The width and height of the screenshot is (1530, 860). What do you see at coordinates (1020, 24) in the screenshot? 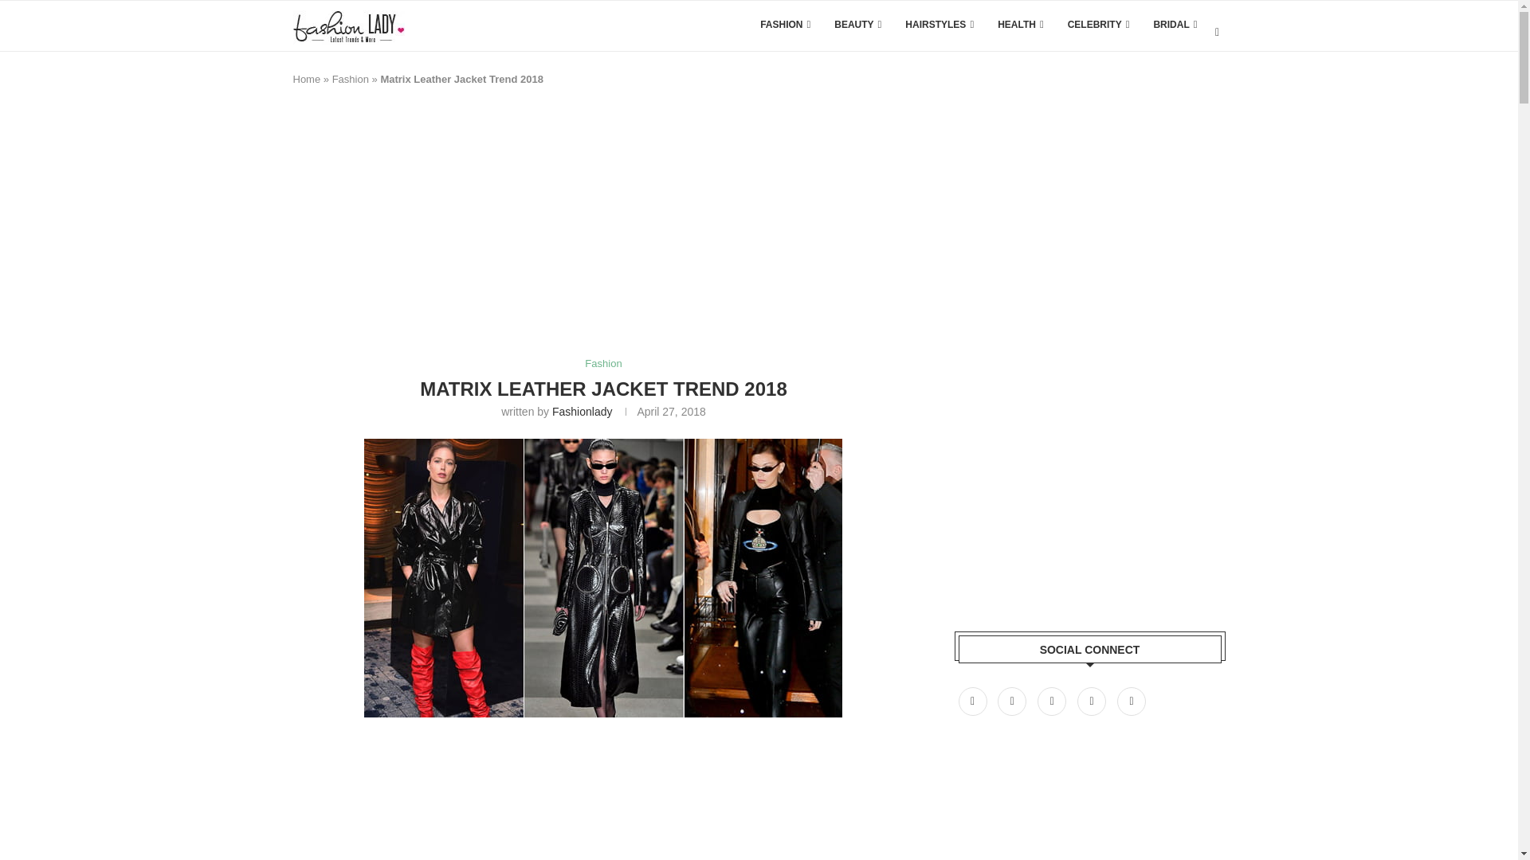
I see `HEALTH` at bounding box center [1020, 24].